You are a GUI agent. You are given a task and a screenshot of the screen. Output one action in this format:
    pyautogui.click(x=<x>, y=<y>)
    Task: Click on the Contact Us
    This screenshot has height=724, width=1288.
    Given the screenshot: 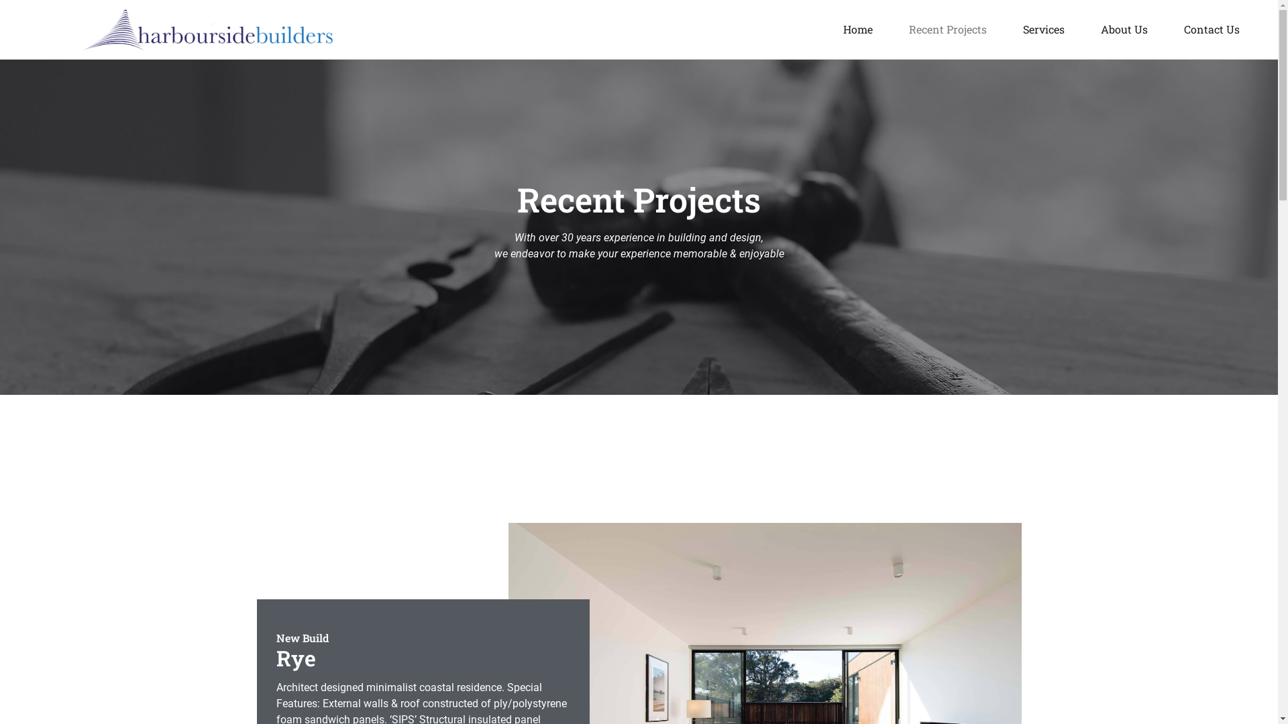 What is the action you would take?
    pyautogui.click(x=1212, y=29)
    